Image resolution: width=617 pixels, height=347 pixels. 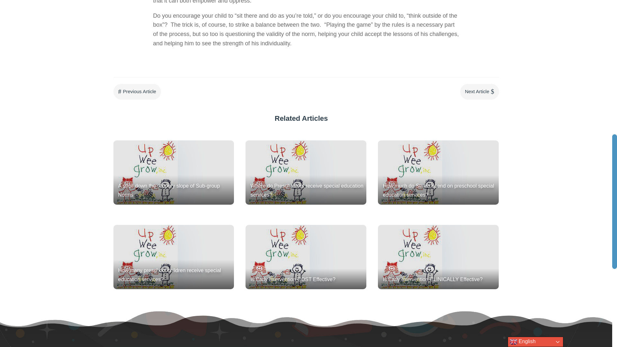 What do you see at coordinates (306, 257) in the screenshot?
I see `Is Early Intervention COST Effective?` at bounding box center [306, 257].